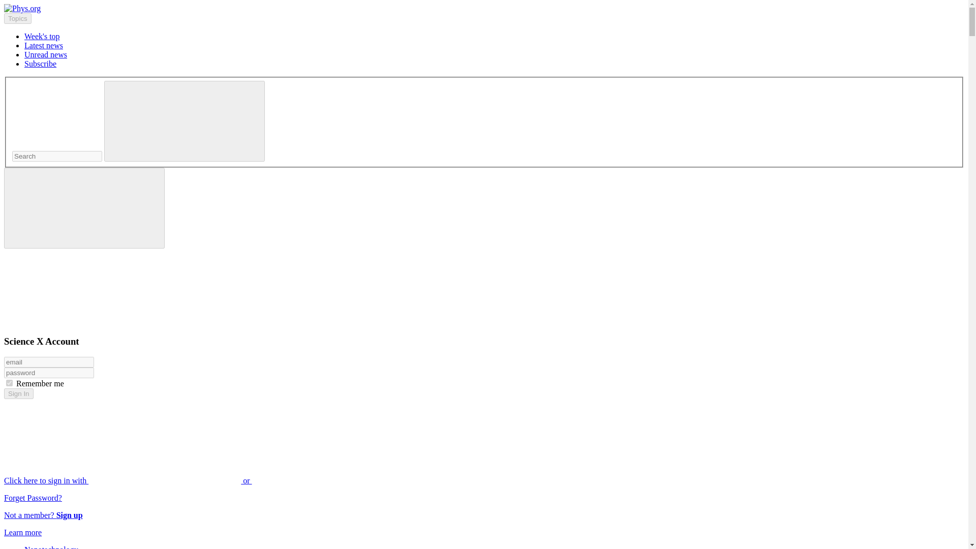 The height and width of the screenshot is (549, 976). I want to click on Sign In, so click(18, 393).